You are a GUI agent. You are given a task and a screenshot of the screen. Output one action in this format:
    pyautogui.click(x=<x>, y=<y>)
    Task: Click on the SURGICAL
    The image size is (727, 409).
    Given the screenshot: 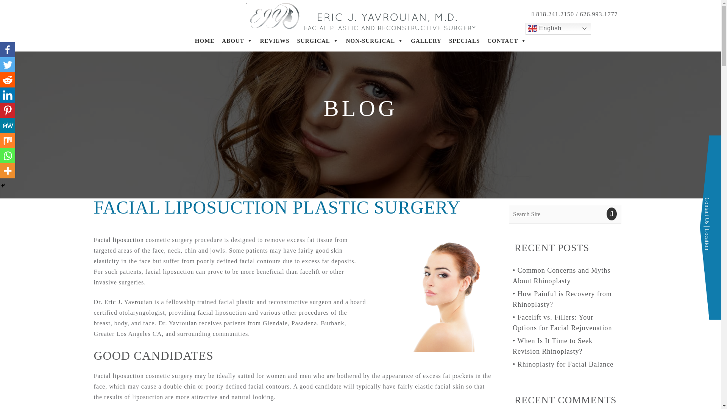 What is the action you would take?
    pyautogui.click(x=318, y=41)
    